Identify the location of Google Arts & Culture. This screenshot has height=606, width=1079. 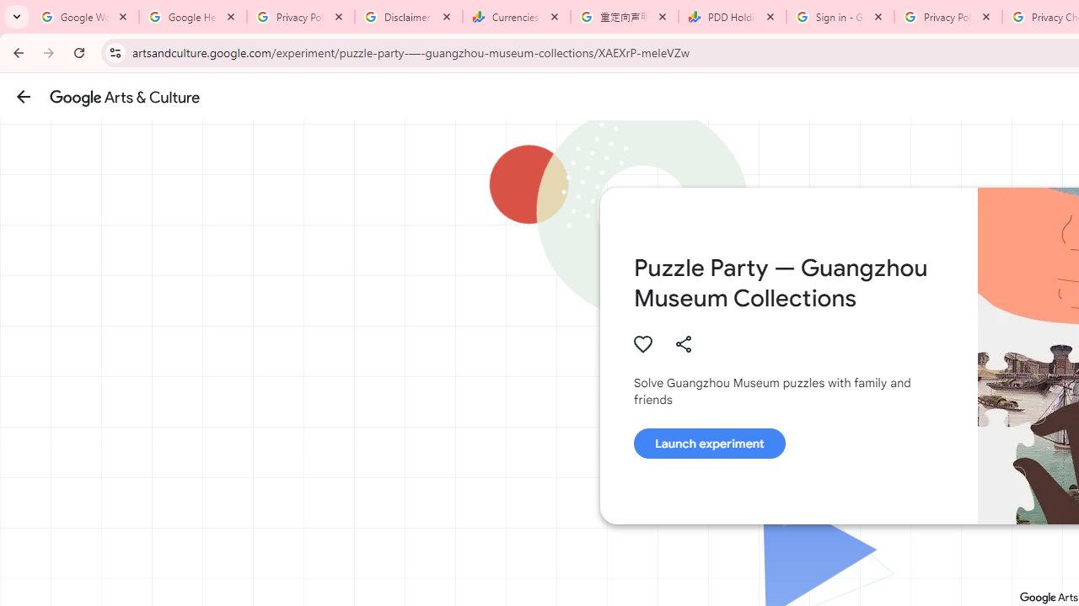
(125, 97).